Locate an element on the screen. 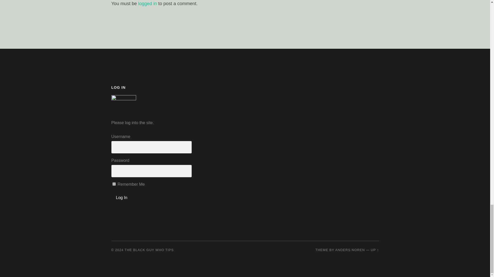 The width and height of the screenshot is (494, 277). To the top is located at coordinates (375, 249).